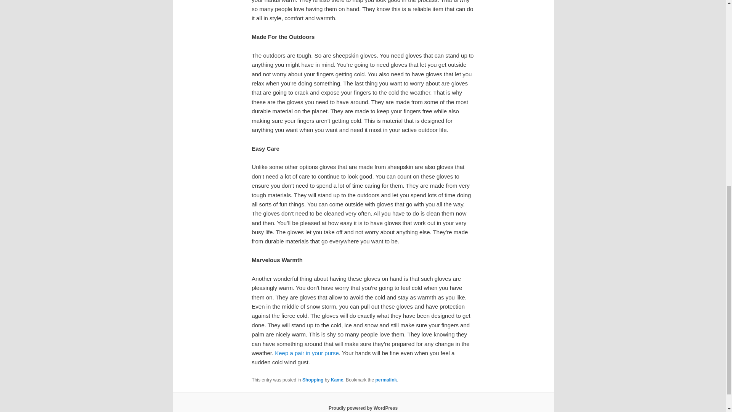  Describe the element at coordinates (337, 380) in the screenshot. I see `Kame` at that location.